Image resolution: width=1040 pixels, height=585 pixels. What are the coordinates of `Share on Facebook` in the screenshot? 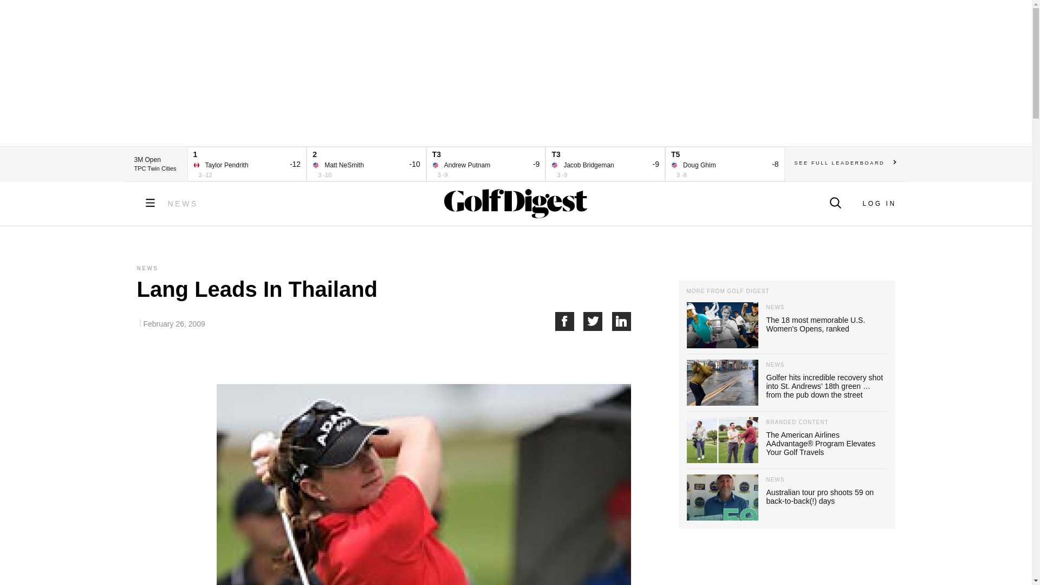 It's located at (569, 321).